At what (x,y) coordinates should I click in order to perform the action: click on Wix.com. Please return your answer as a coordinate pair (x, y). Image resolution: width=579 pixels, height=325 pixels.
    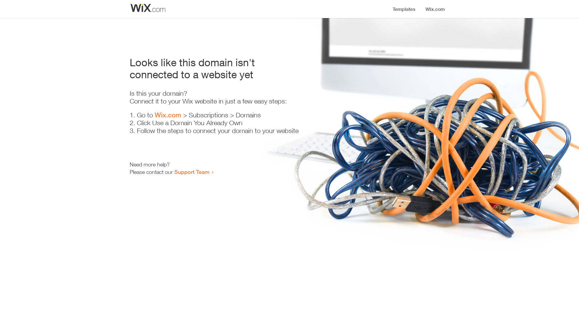
    Looking at the image, I should click on (168, 115).